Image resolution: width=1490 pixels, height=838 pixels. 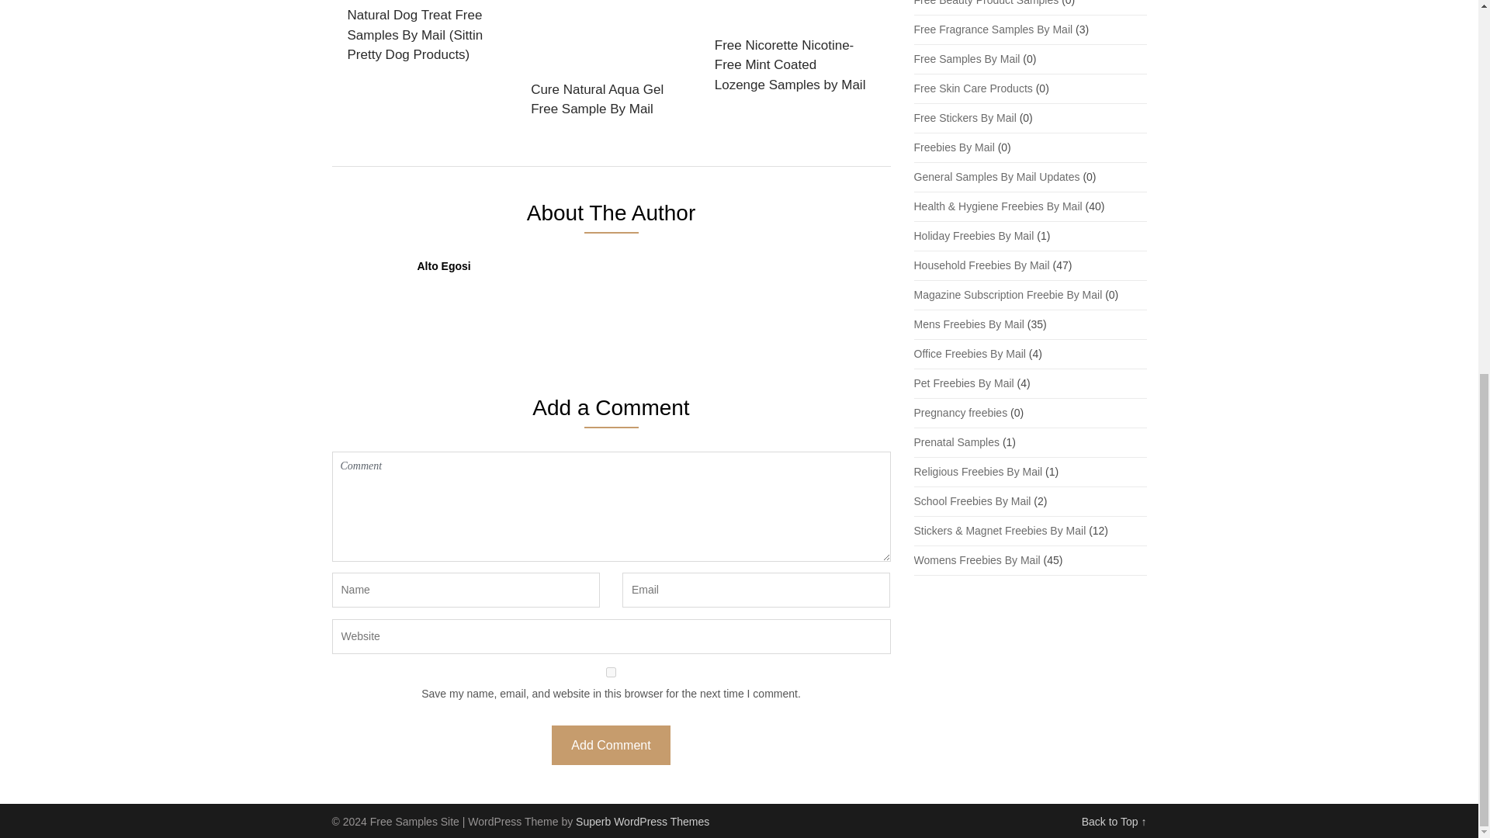 What do you see at coordinates (612, 672) in the screenshot?
I see `yes` at bounding box center [612, 672].